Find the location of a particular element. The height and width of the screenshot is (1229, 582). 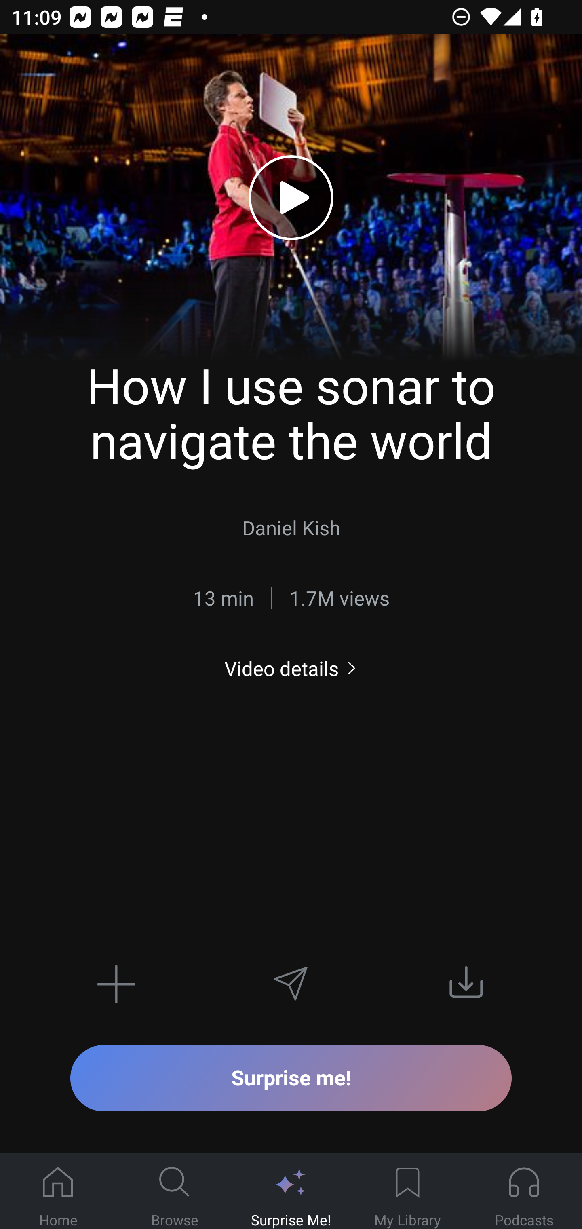

Surprise Me! is located at coordinates (291, 1191).